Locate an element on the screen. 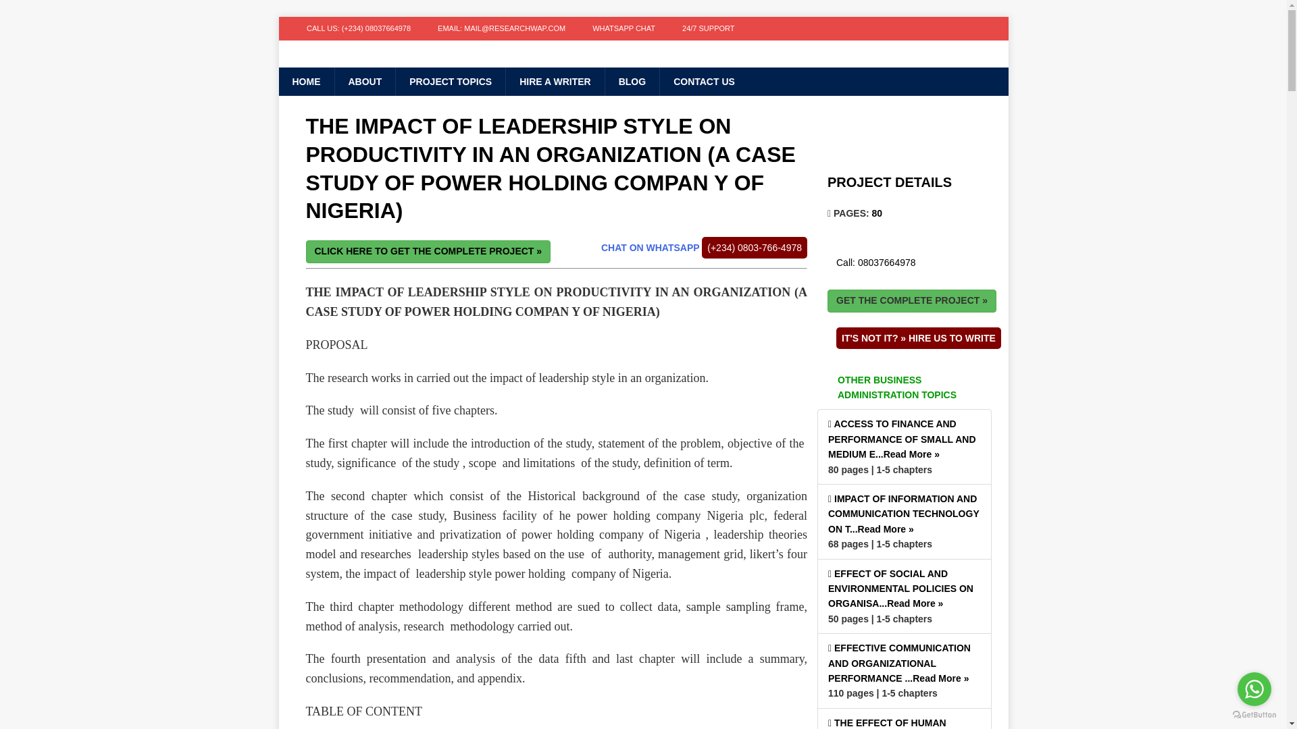 The image size is (1297, 729). HOME is located at coordinates (305, 81).